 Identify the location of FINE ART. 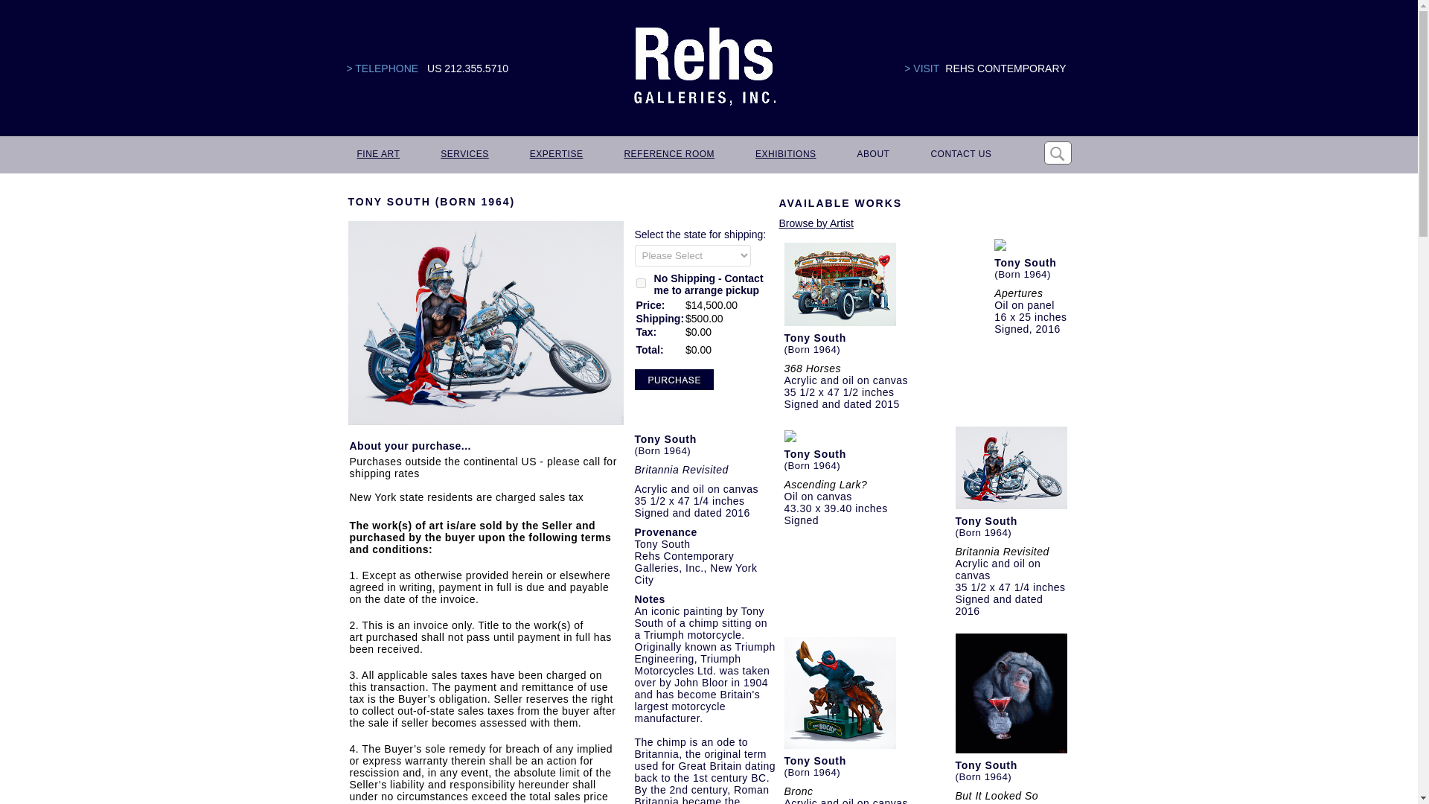
(378, 155).